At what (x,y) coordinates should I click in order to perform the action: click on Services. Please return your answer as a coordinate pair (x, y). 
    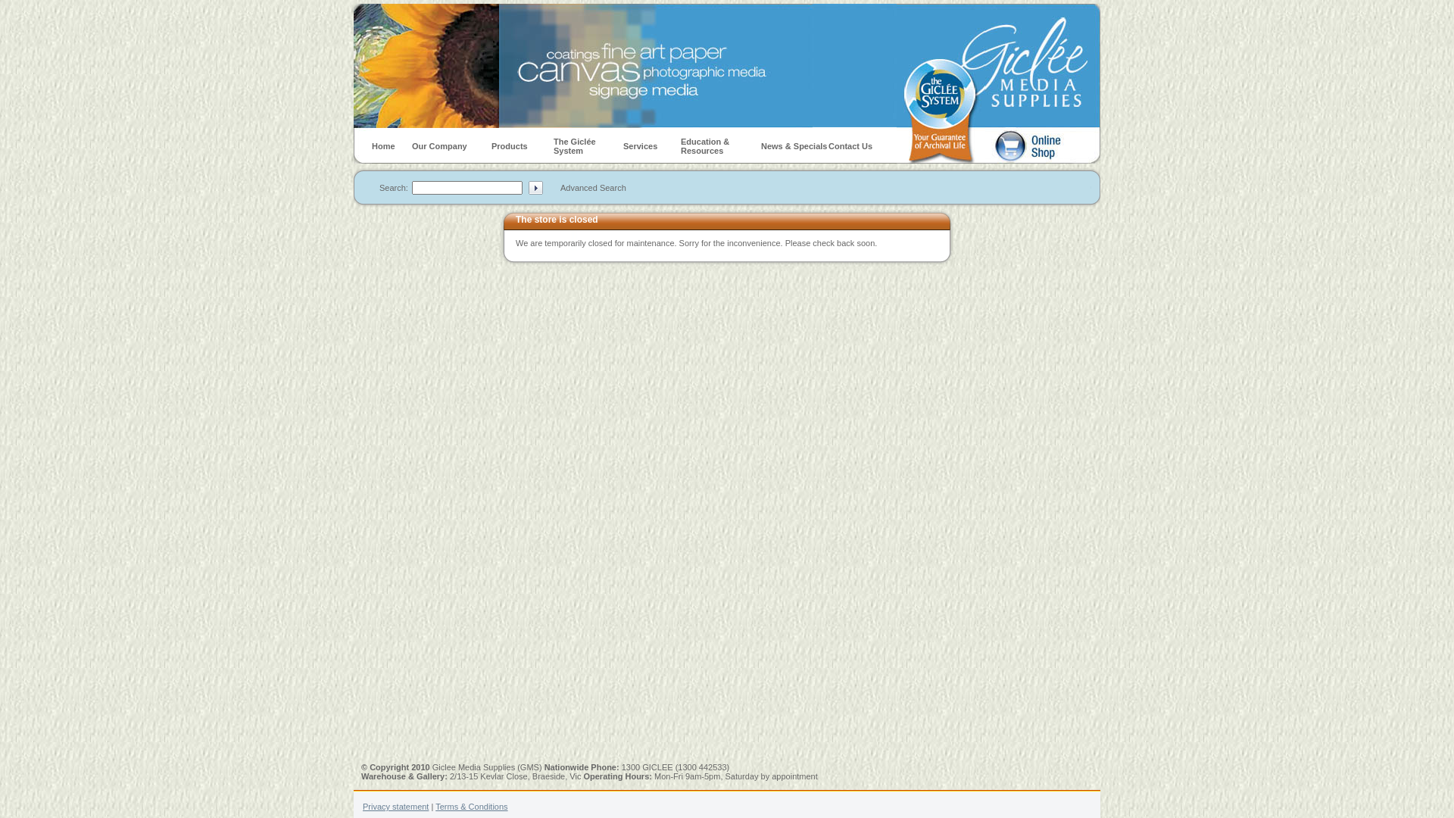
    Looking at the image, I should click on (641, 145).